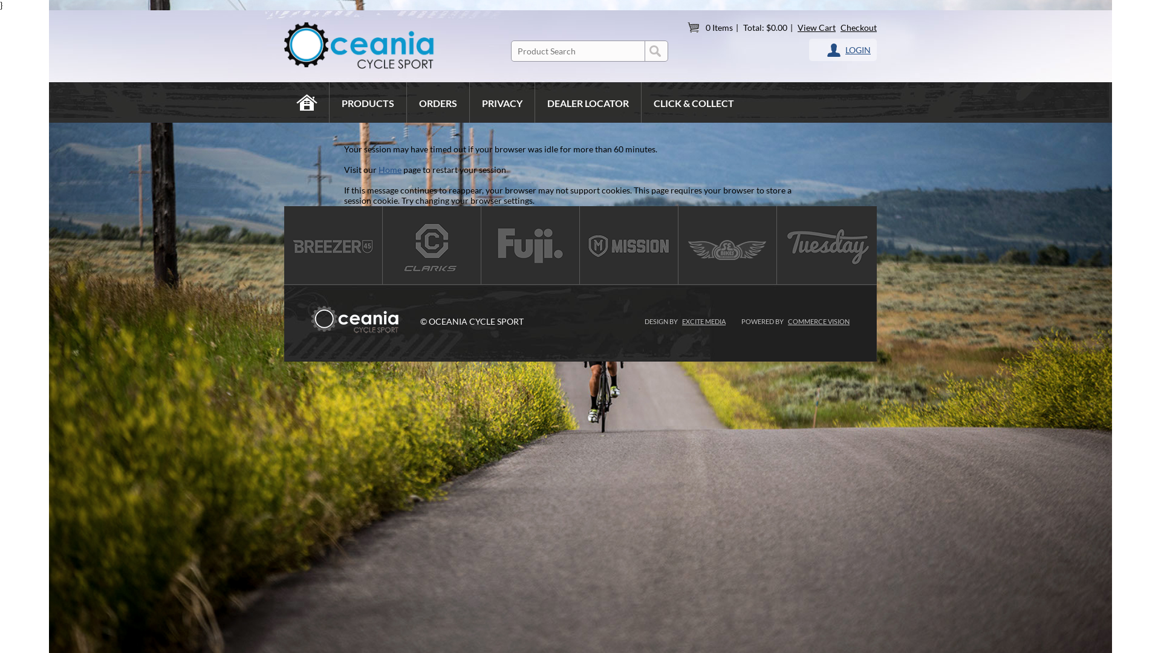  Describe the element at coordinates (588, 103) in the screenshot. I see `DEALER LOCATOR` at that location.